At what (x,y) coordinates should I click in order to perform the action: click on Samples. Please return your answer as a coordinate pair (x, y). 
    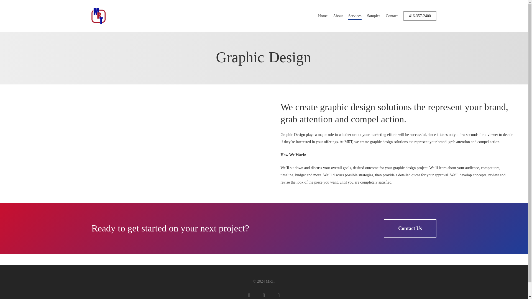
    Looking at the image, I should click on (374, 16).